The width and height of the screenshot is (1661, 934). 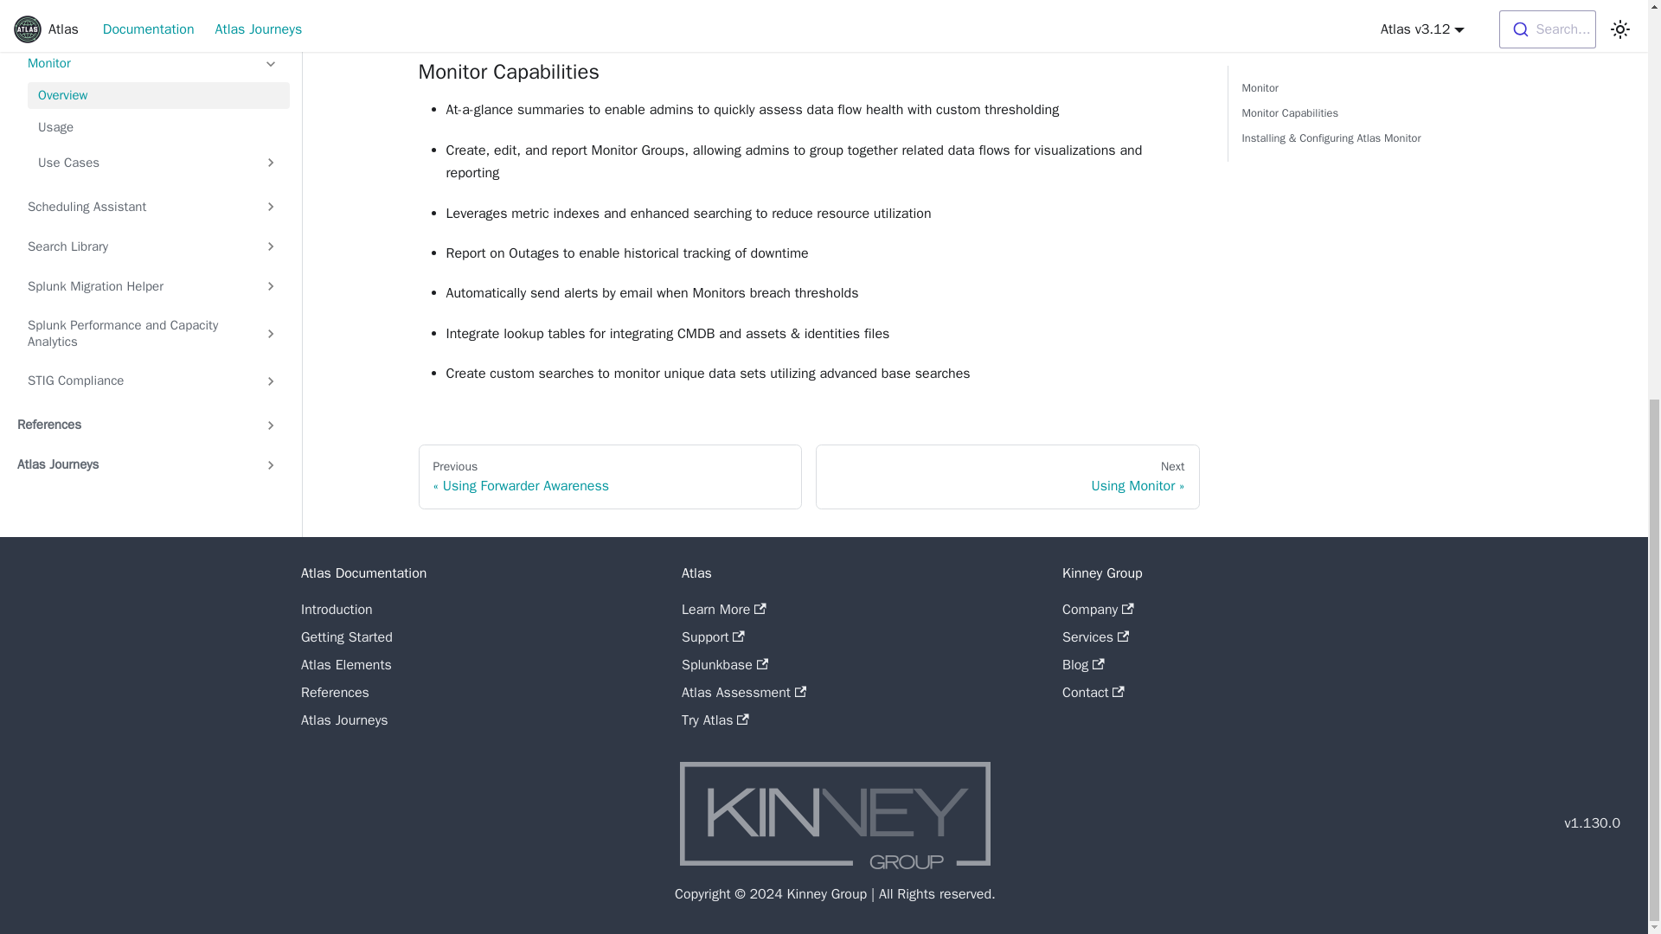 What do you see at coordinates (152, 39) in the screenshot?
I see `Splunk Performance and Capacity Analytics` at bounding box center [152, 39].